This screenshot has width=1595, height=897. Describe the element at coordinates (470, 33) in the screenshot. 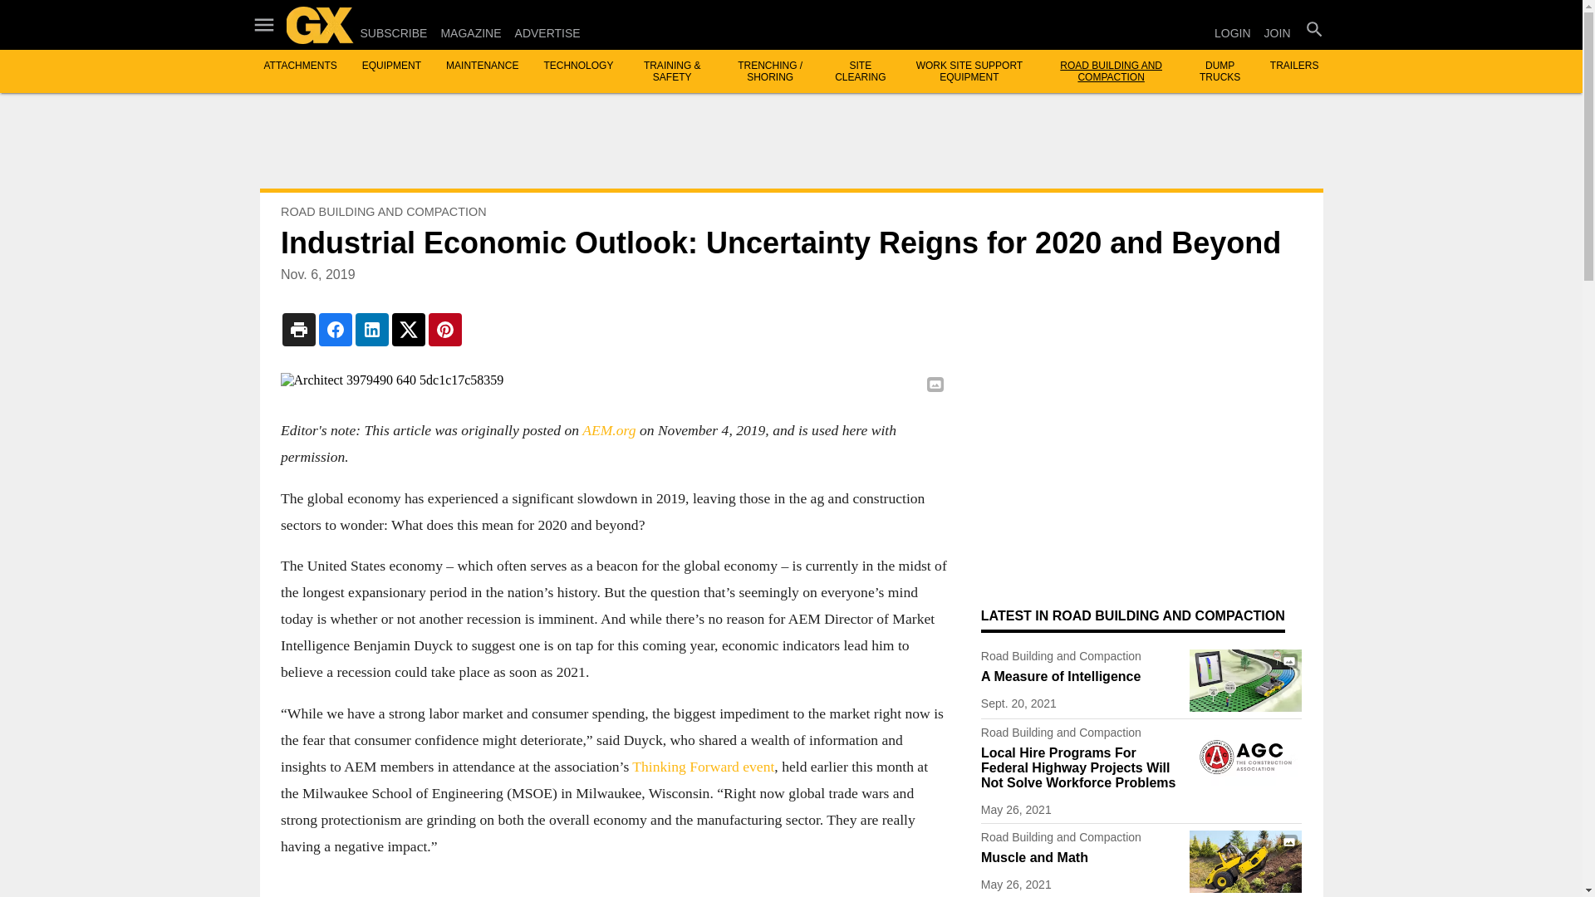

I see `MAGAZINE` at that location.